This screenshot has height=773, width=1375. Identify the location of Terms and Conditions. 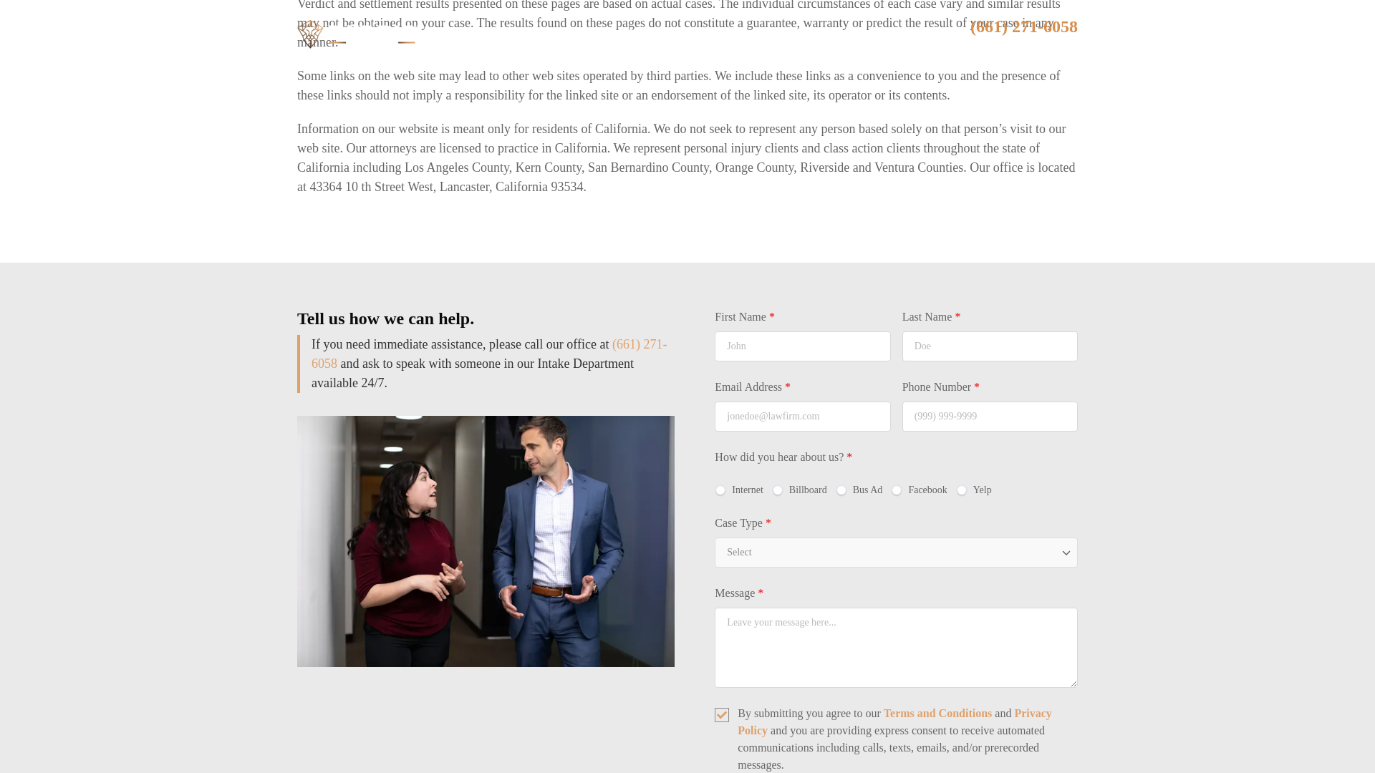
(937, 713).